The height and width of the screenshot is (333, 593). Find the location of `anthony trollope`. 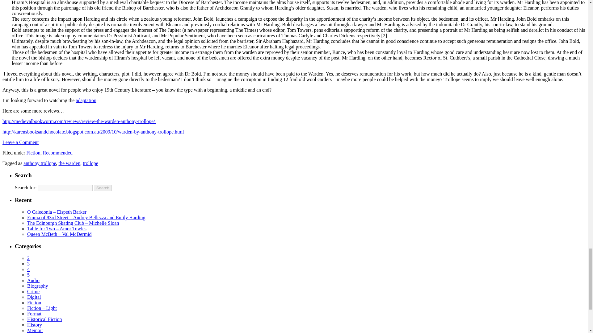

anthony trollope is located at coordinates (40, 163).